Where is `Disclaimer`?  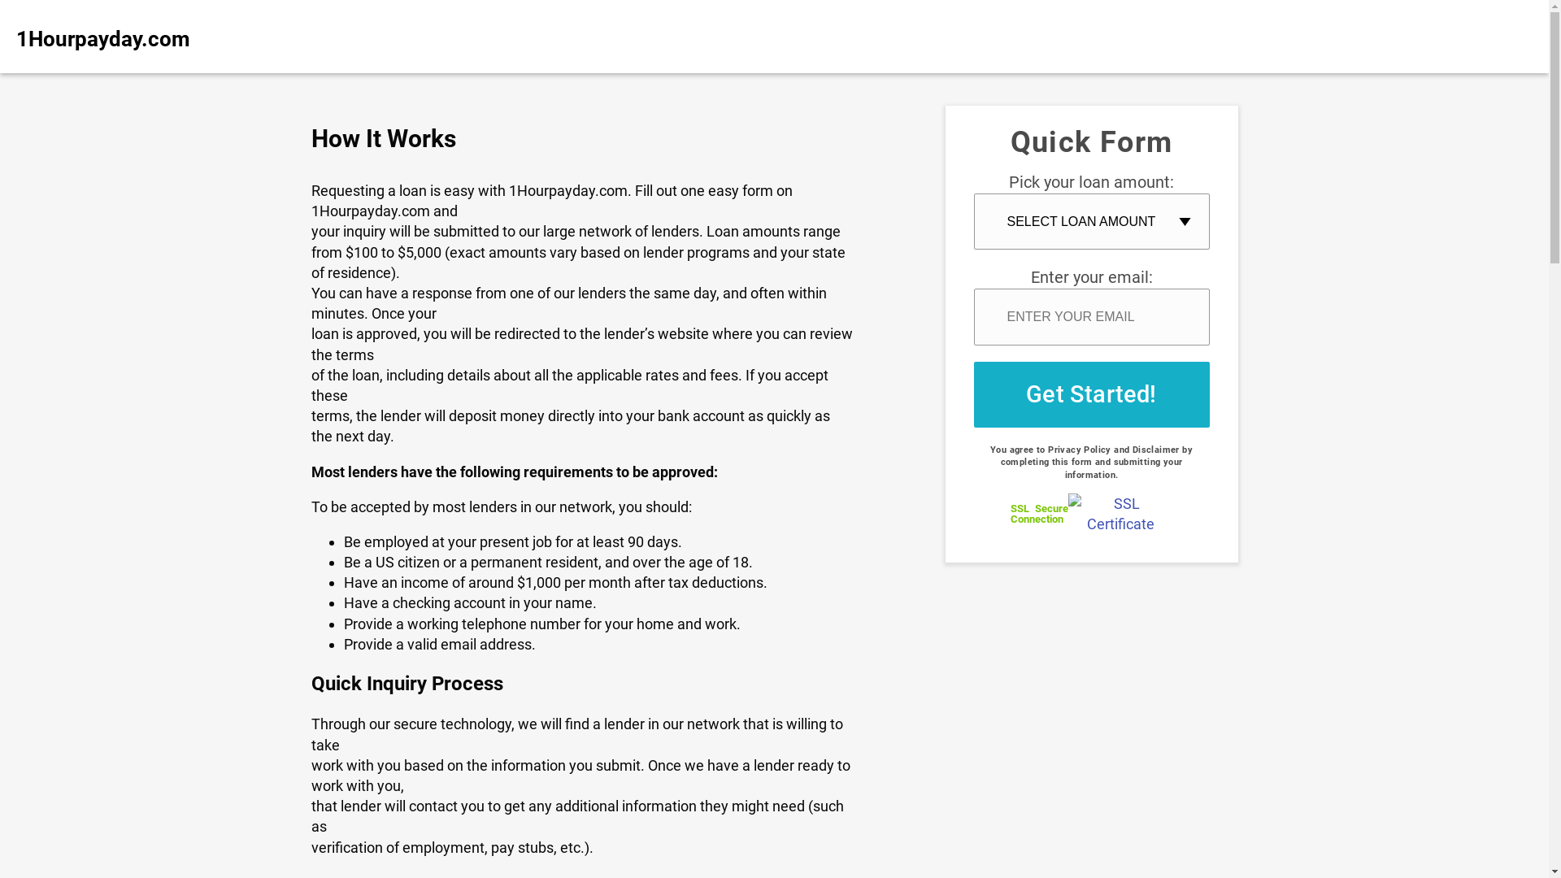
Disclaimer is located at coordinates (1156, 450).